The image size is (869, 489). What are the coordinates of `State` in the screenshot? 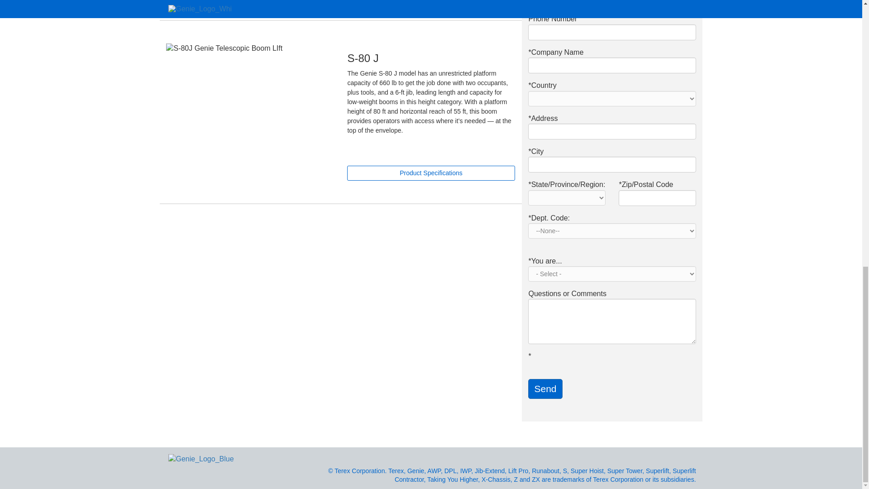 It's located at (567, 197).